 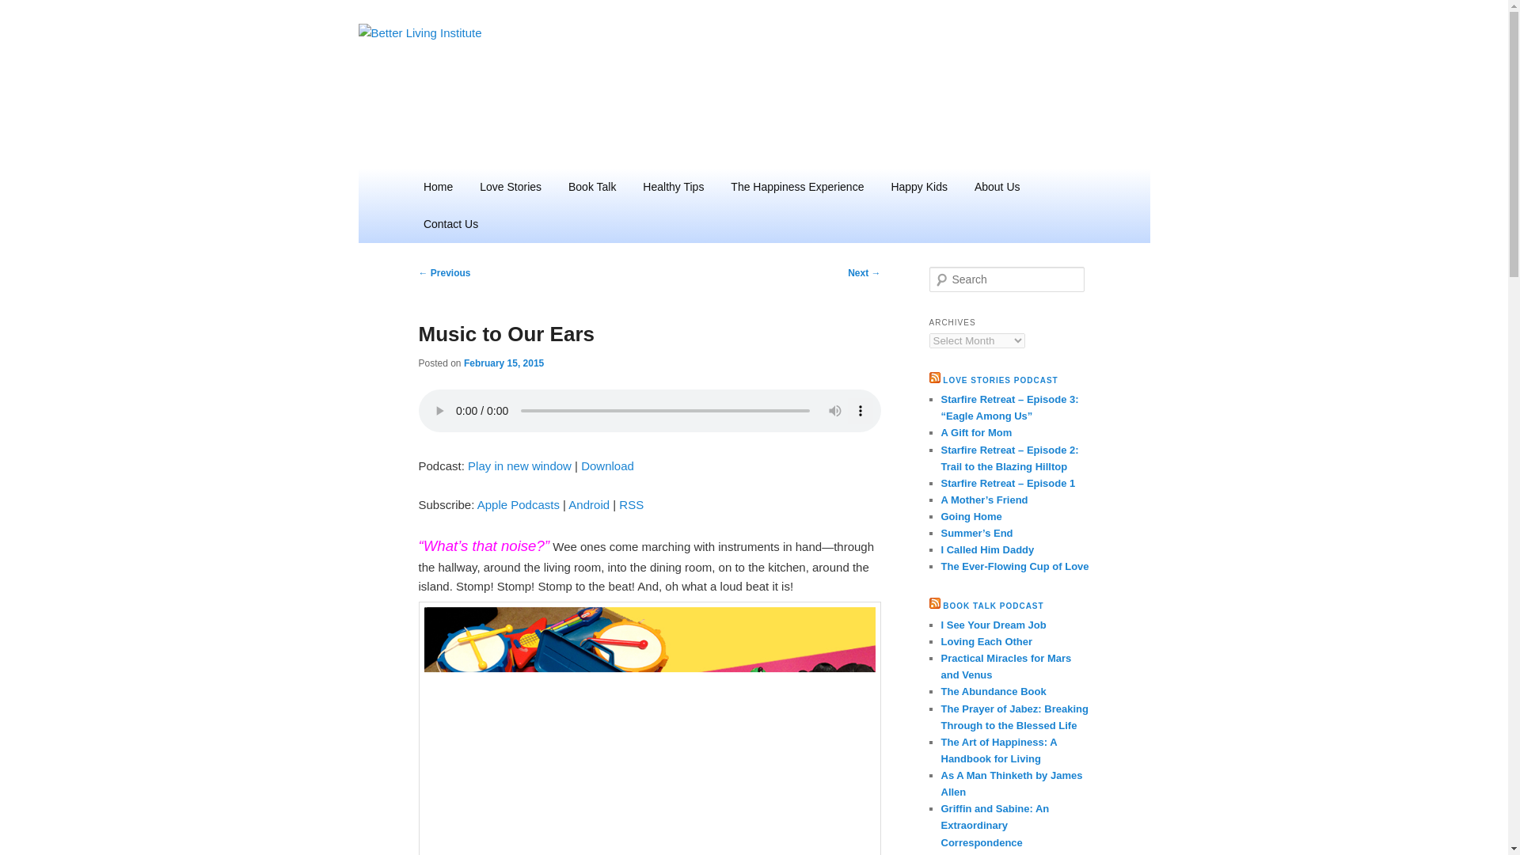 What do you see at coordinates (518, 503) in the screenshot?
I see `Subscribe on Apple Podcasts` at bounding box center [518, 503].